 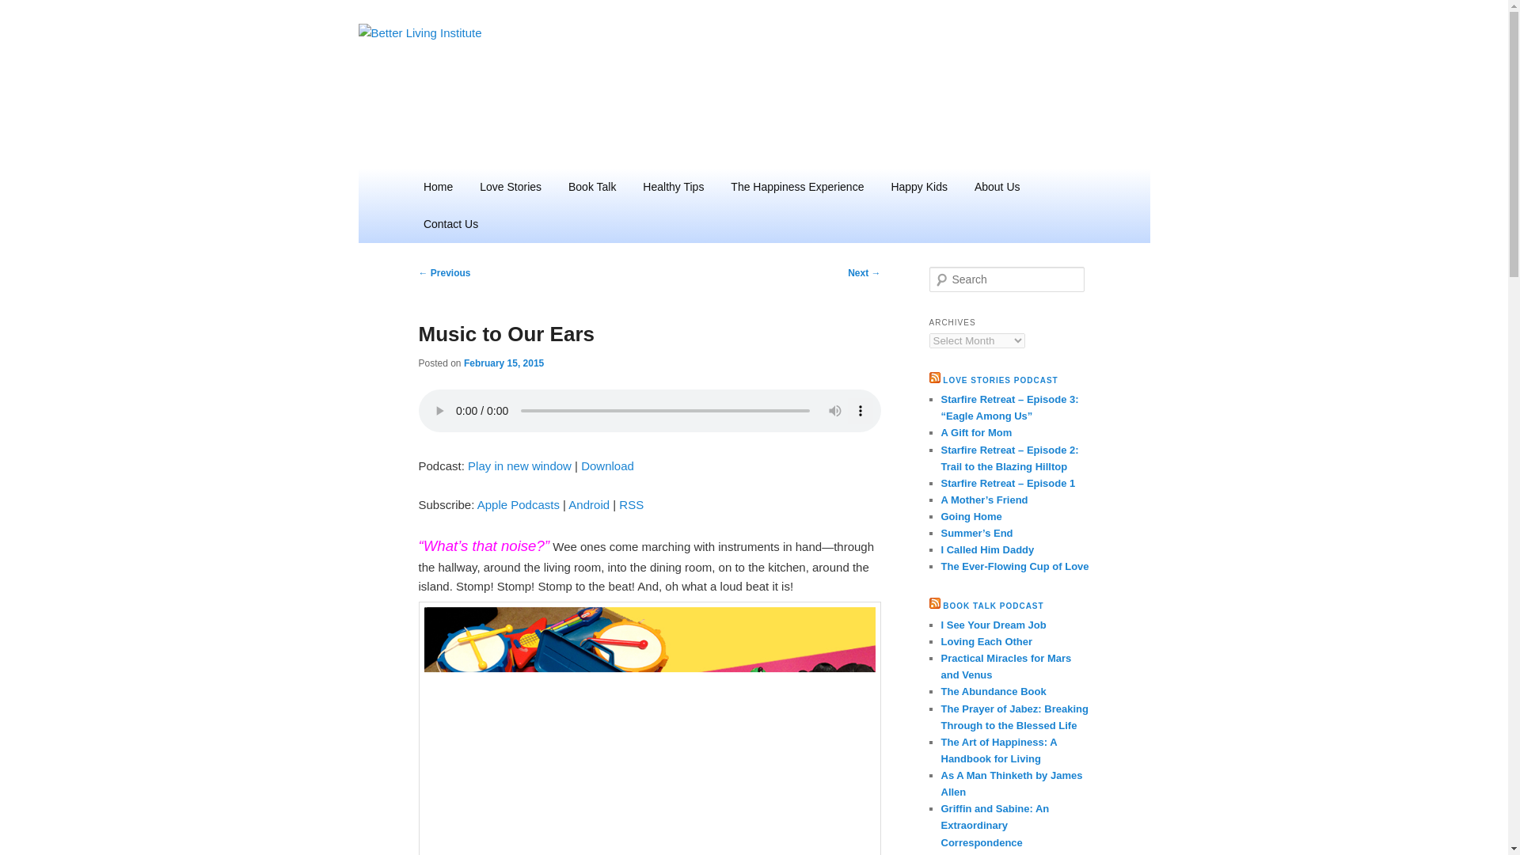 What do you see at coordinates (518, 503) in the screenshot?
I see `Subscribe on Apple Podcasts` at bounding box center [518, 503].